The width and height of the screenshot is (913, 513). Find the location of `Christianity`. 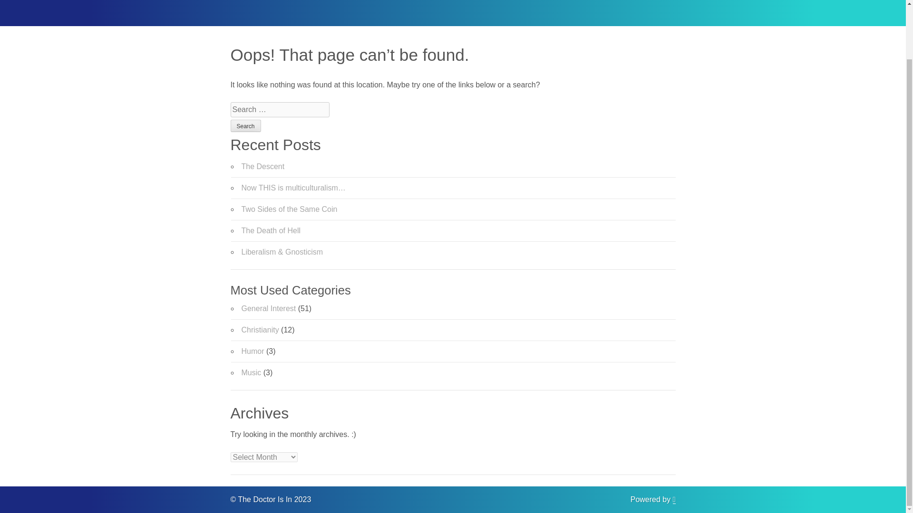

Christianity is located at coordinates (261, 330).